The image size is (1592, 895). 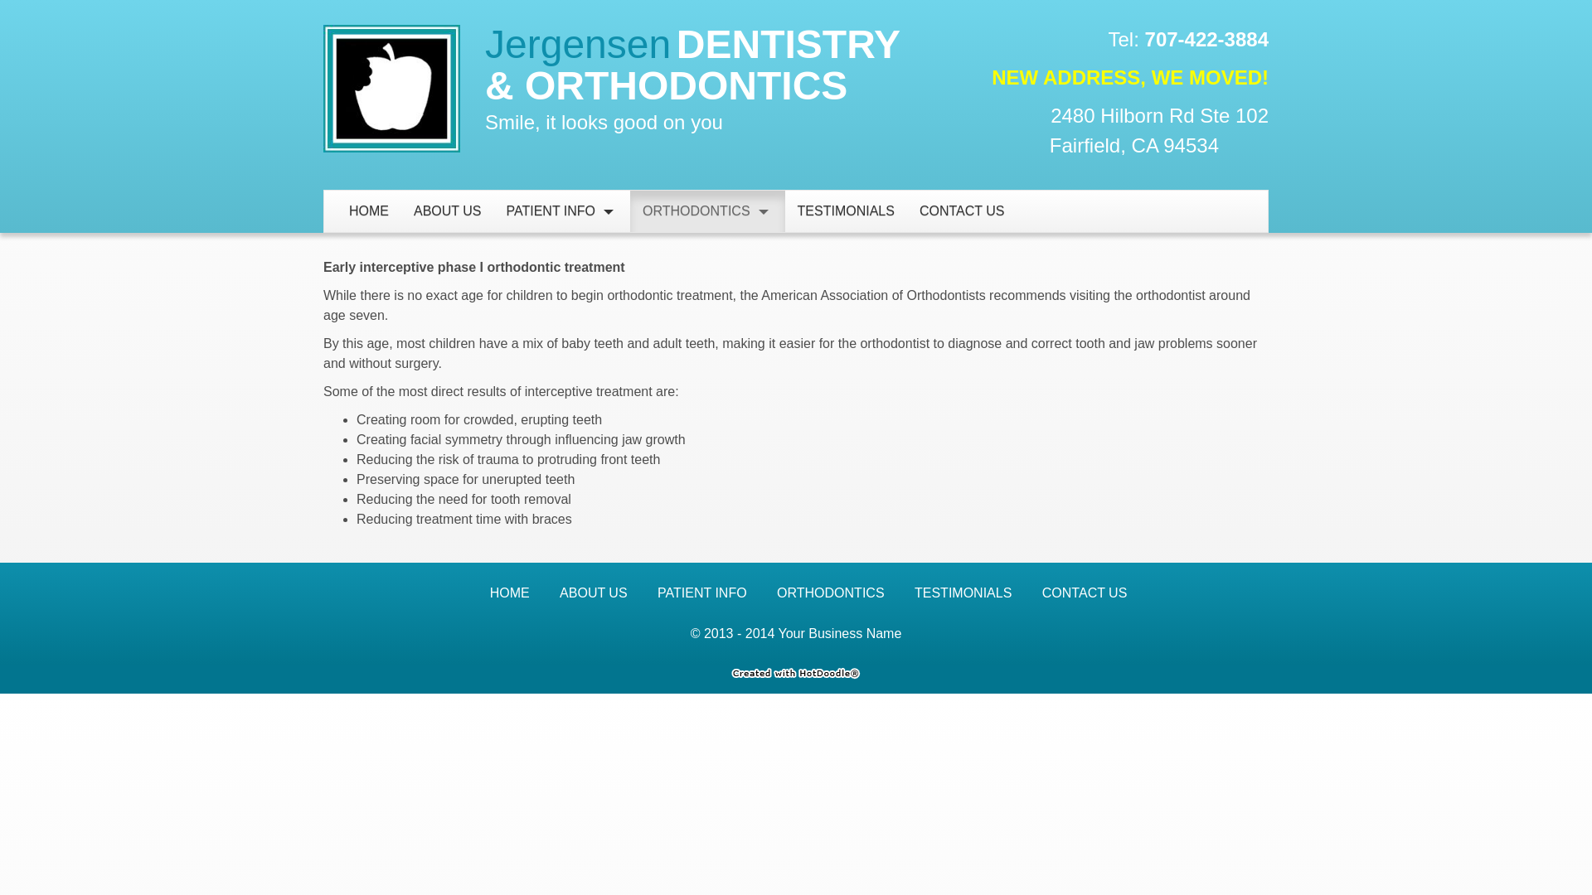 What do you see at coordinates (701, 593) in the screenshot?
I see `PATIENT INFO` at bounding box center [701, 593].